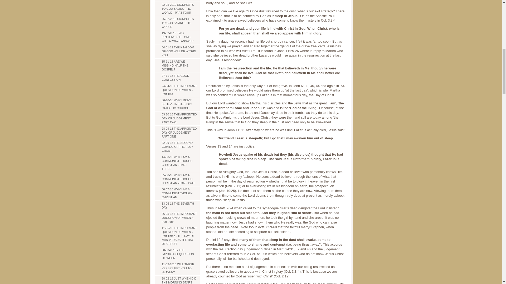 The image size is (506, 284). I want to click on 14-08-18 WHY I AM A COMMUNIST THOUGH CHRISTIAN - PART THREE, so click(177, 163).